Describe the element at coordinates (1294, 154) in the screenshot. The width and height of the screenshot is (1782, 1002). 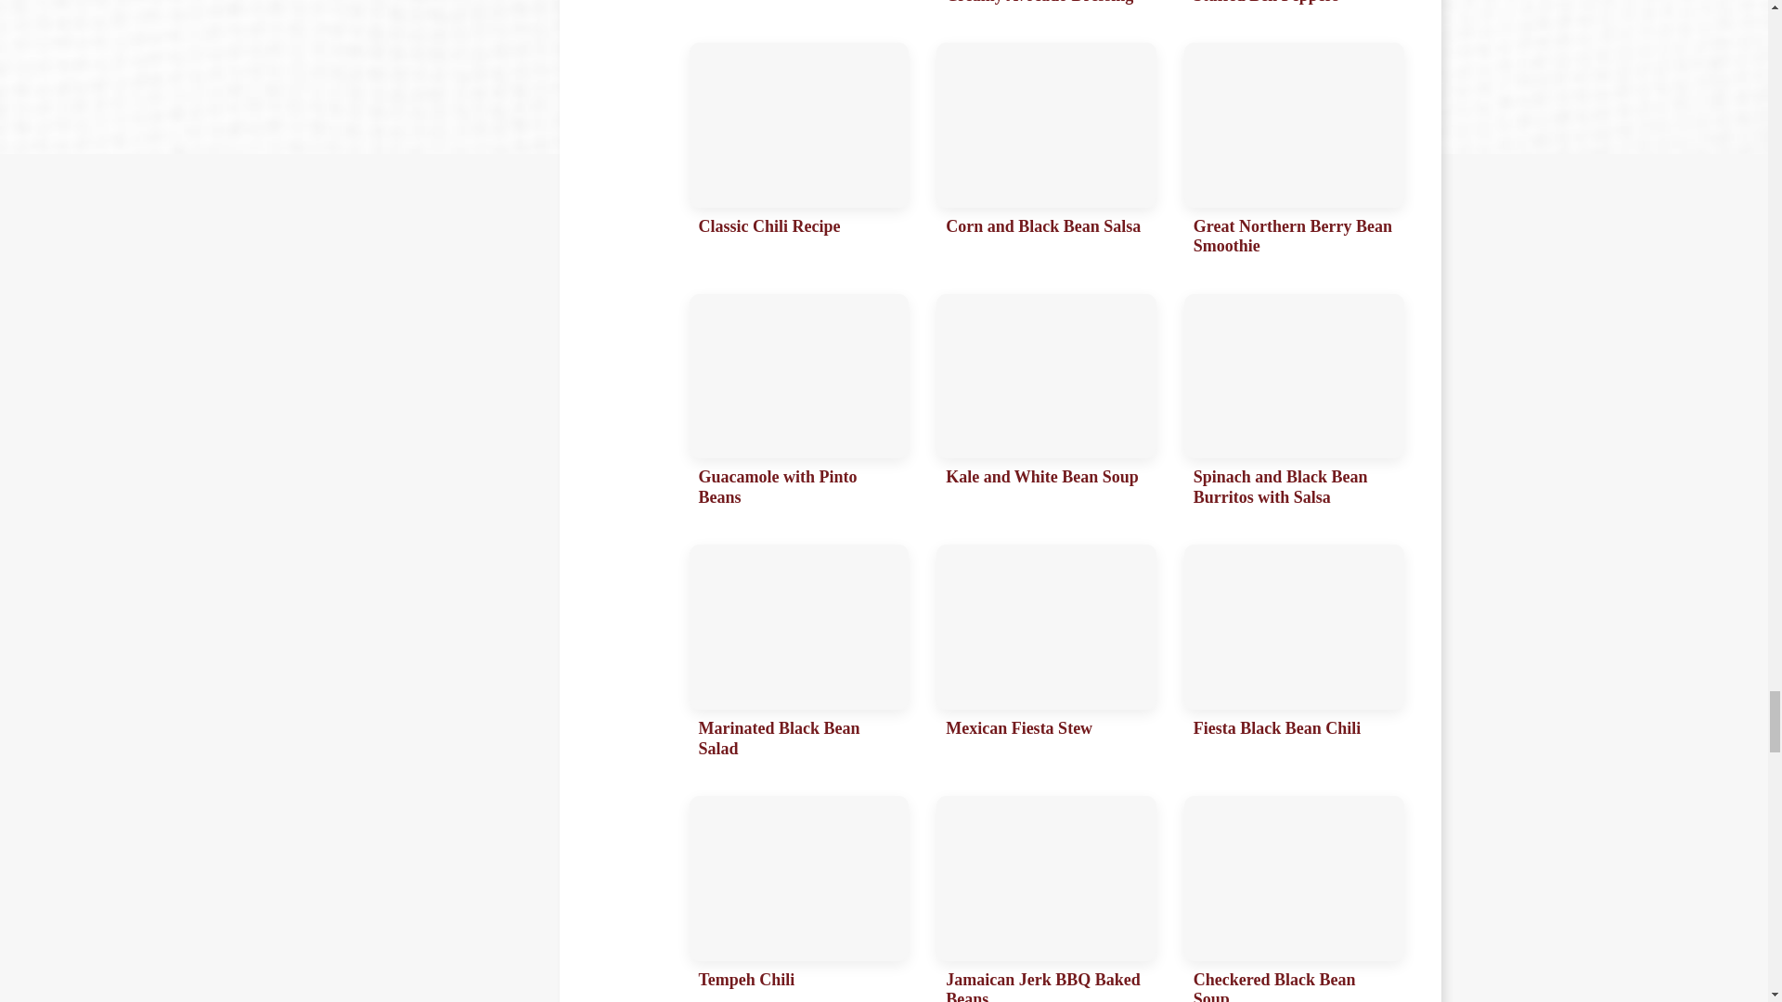
I see `Great Northern Berry Bean Smoothie` at that location.